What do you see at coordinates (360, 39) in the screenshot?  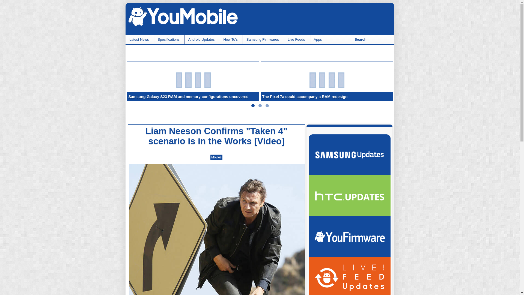 I see `Search` at bounding box center [360, 39].